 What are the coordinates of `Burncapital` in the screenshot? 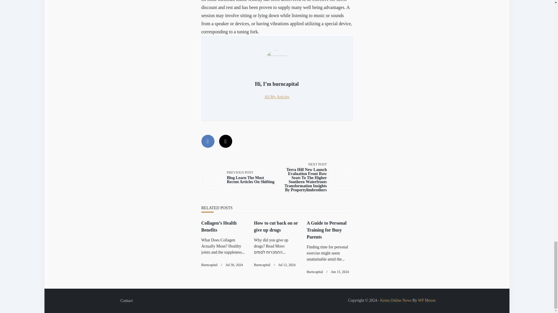 It's located at (314, 272).